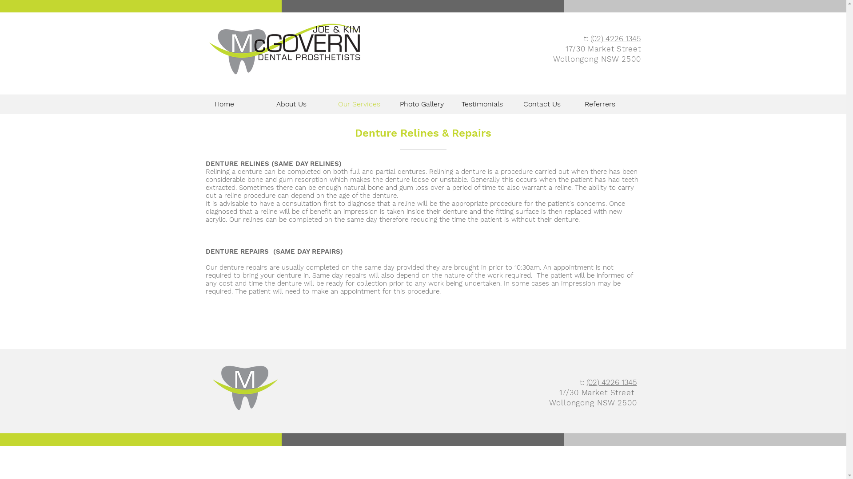 This screenshot has width=853, height=479. What do you see at coordinates (597, 59) in the screenshot?
I see `Wollongong NSW 2500` at bounding box center [597, 59].